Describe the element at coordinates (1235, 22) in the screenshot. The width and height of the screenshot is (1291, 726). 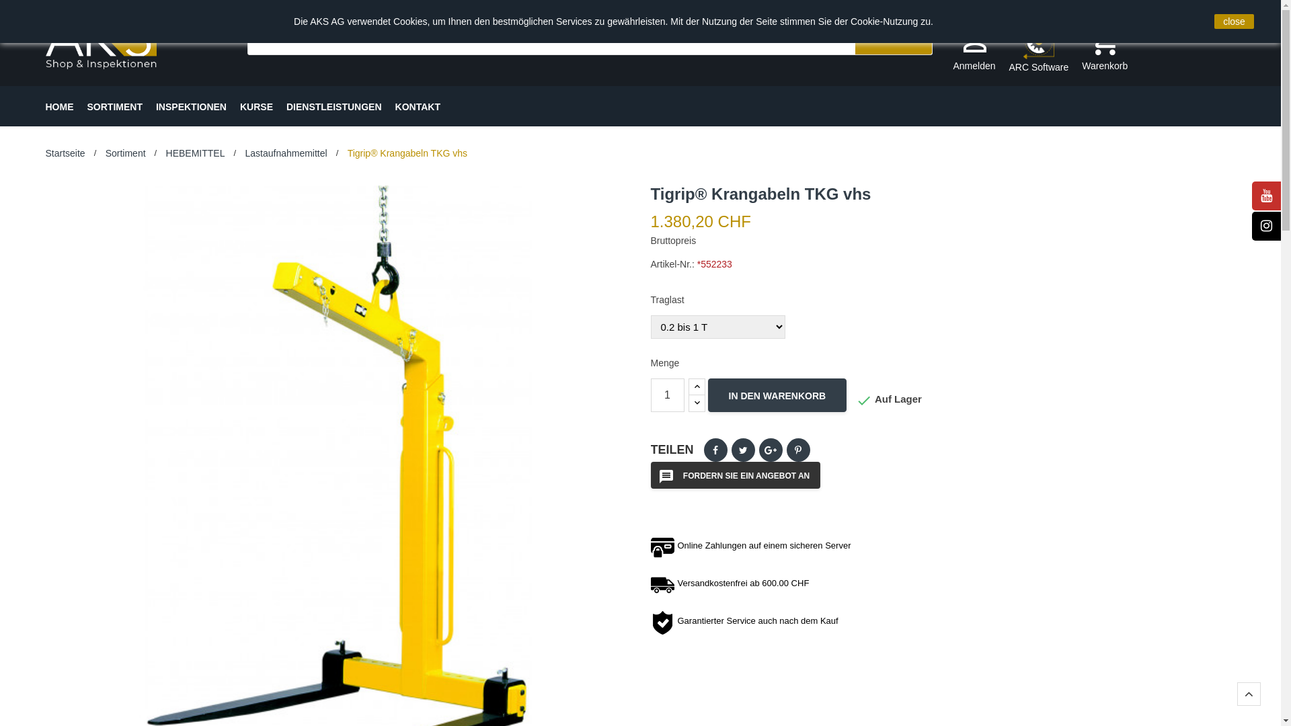
I see `close` at that location.